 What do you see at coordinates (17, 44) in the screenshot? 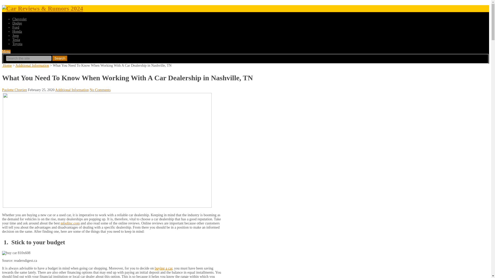
I see `Toyota` at bounding box center [17, 44].